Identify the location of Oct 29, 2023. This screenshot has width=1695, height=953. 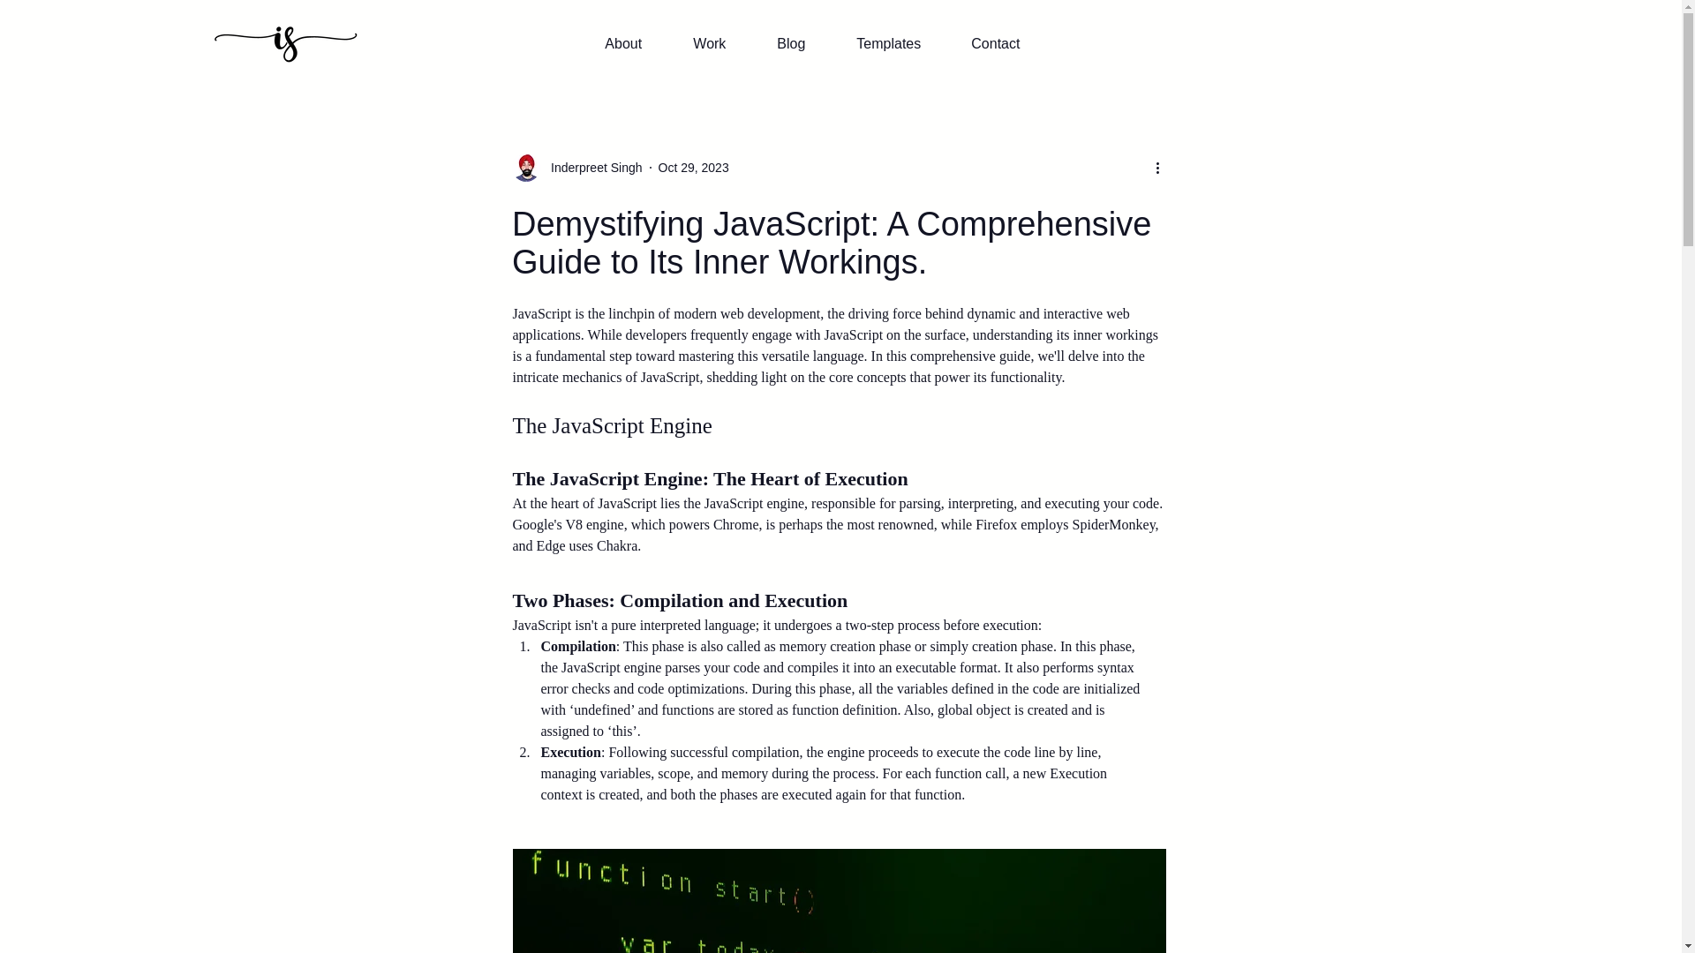
(694, 168).